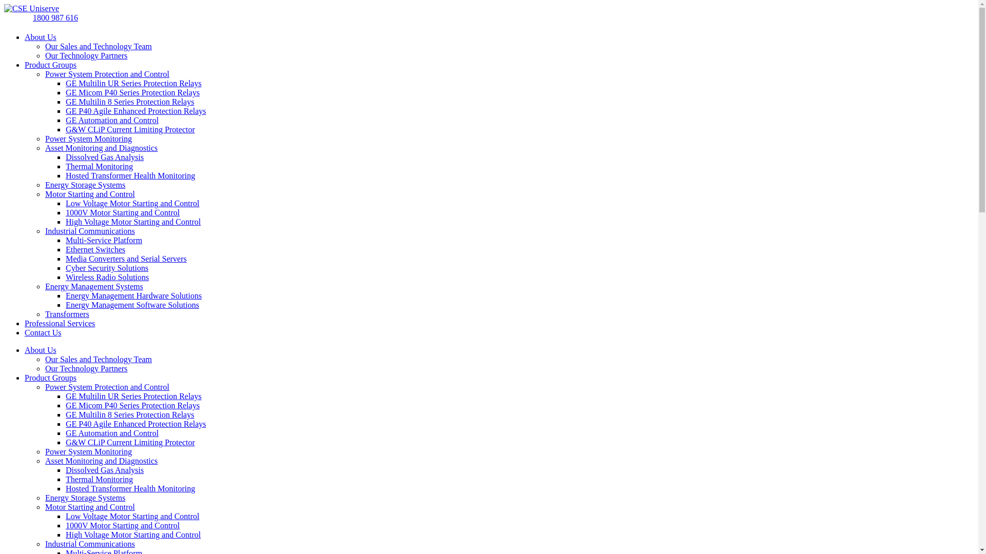 This screenshot has width=986, height=554. What do you see at coordinates (96, 249) in the screenshot?
I see `Ethernet Switches` at bounding box center [96, 249].